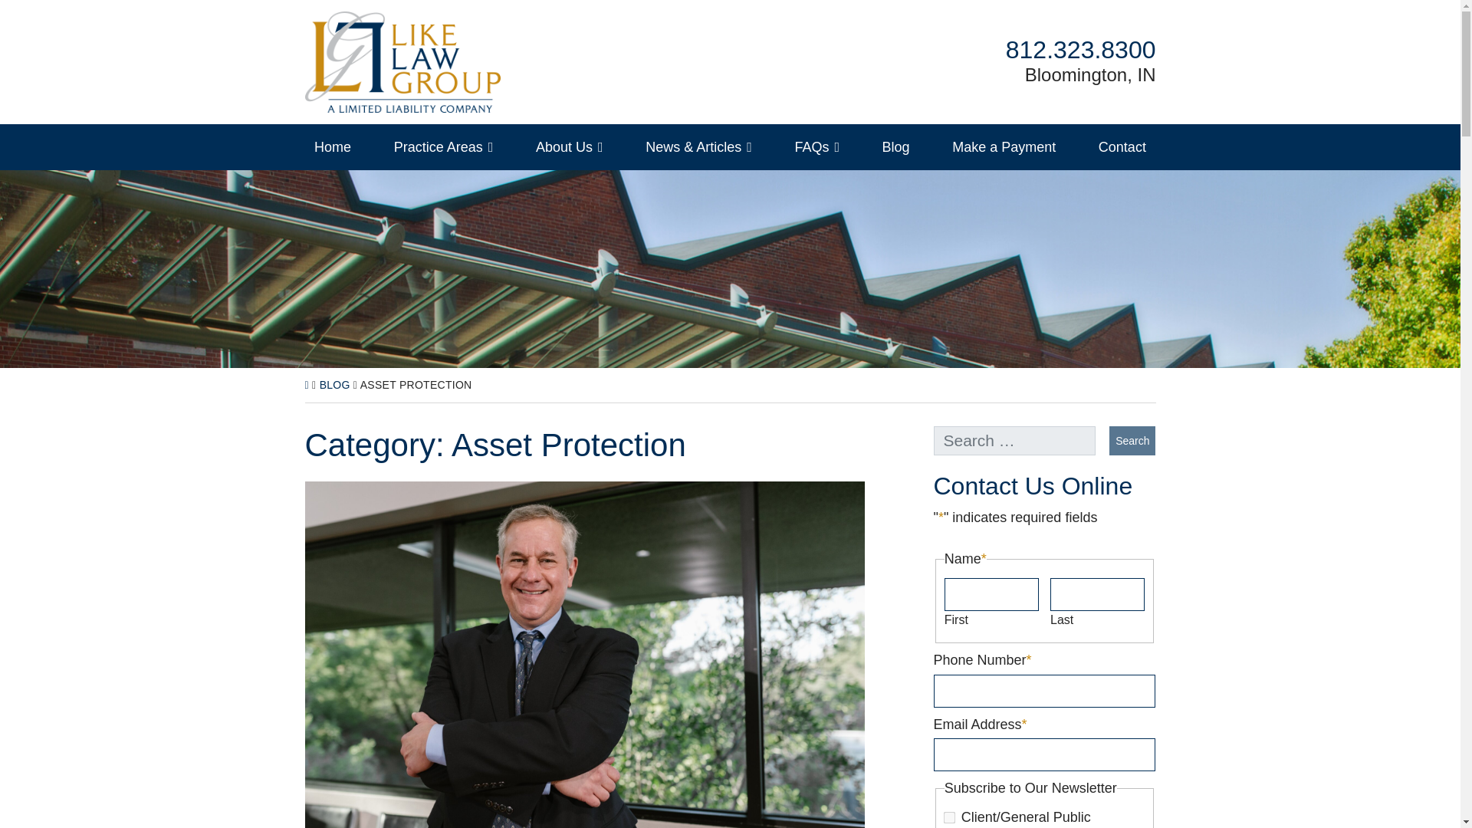 The height and width of the screenshot is (828, 1472). Describe the element at coordinates (334, 384) in the screenshot. I see `Blog` at that location.